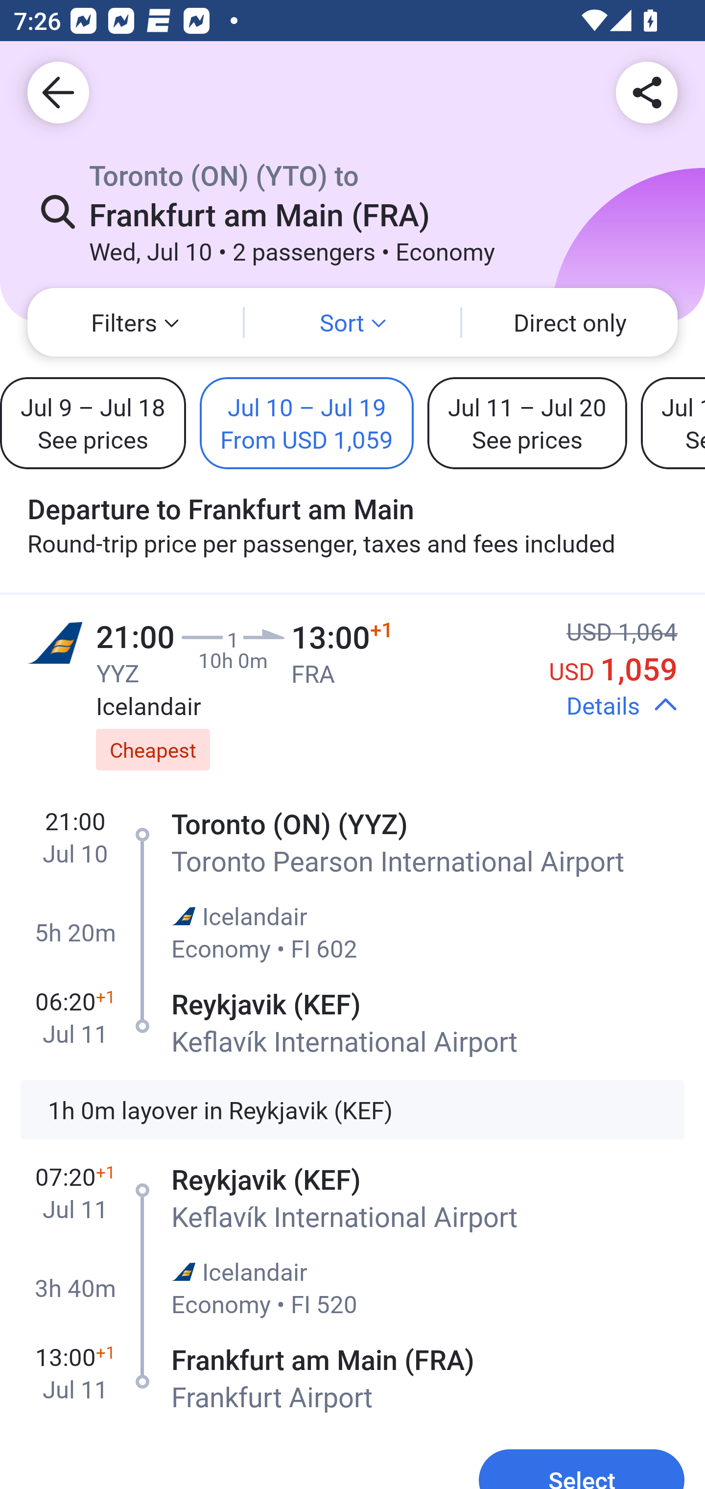 Image resolution: width=705 pixels, height=1489 pixels. What do you see at coordinates (352, 322) in the screenshot?
I see `Sort` at bounding box center [352, 322].